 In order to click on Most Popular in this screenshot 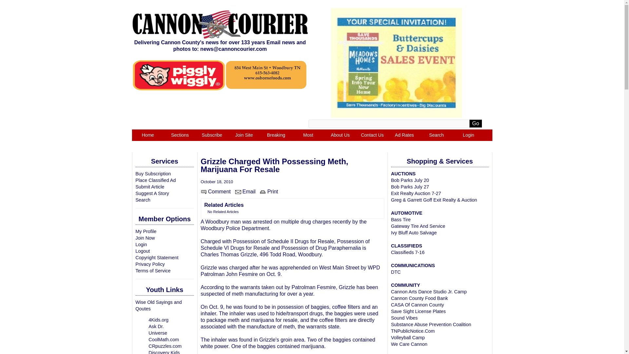, I will do `click(308, 141)`.